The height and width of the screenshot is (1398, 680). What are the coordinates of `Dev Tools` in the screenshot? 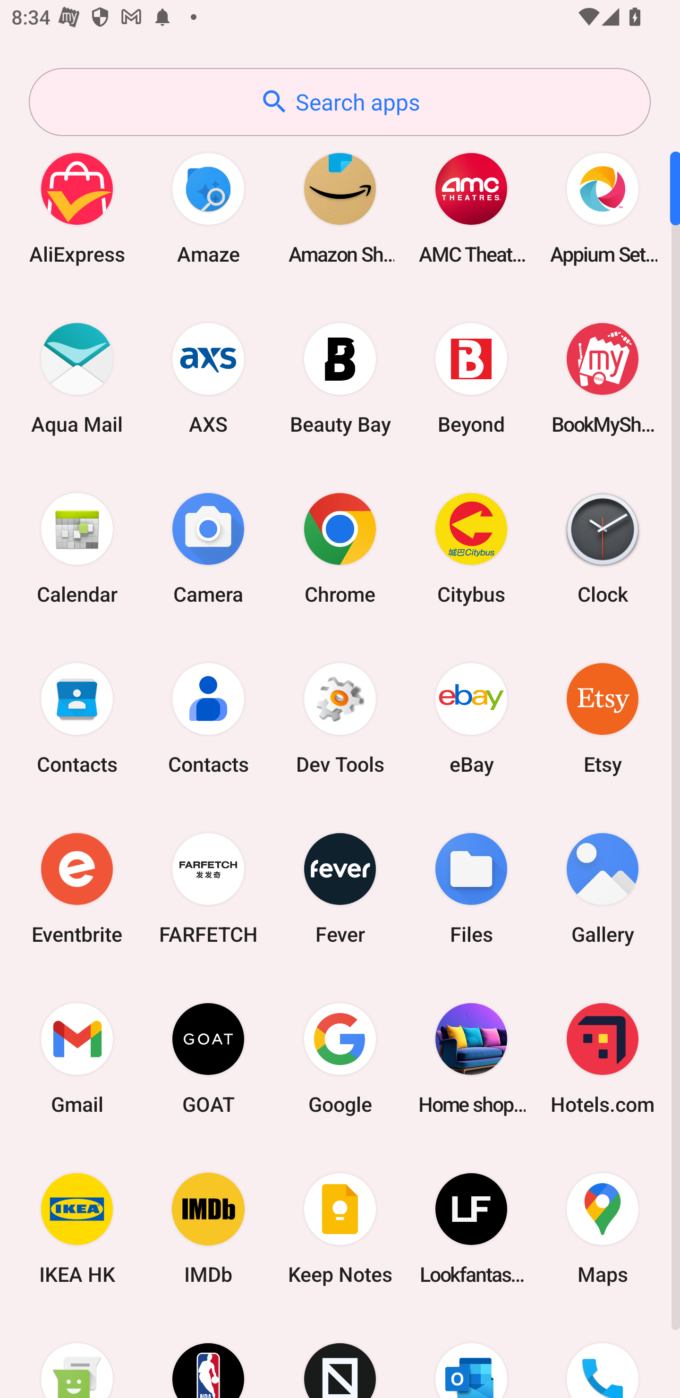 It's located at (340, 718).